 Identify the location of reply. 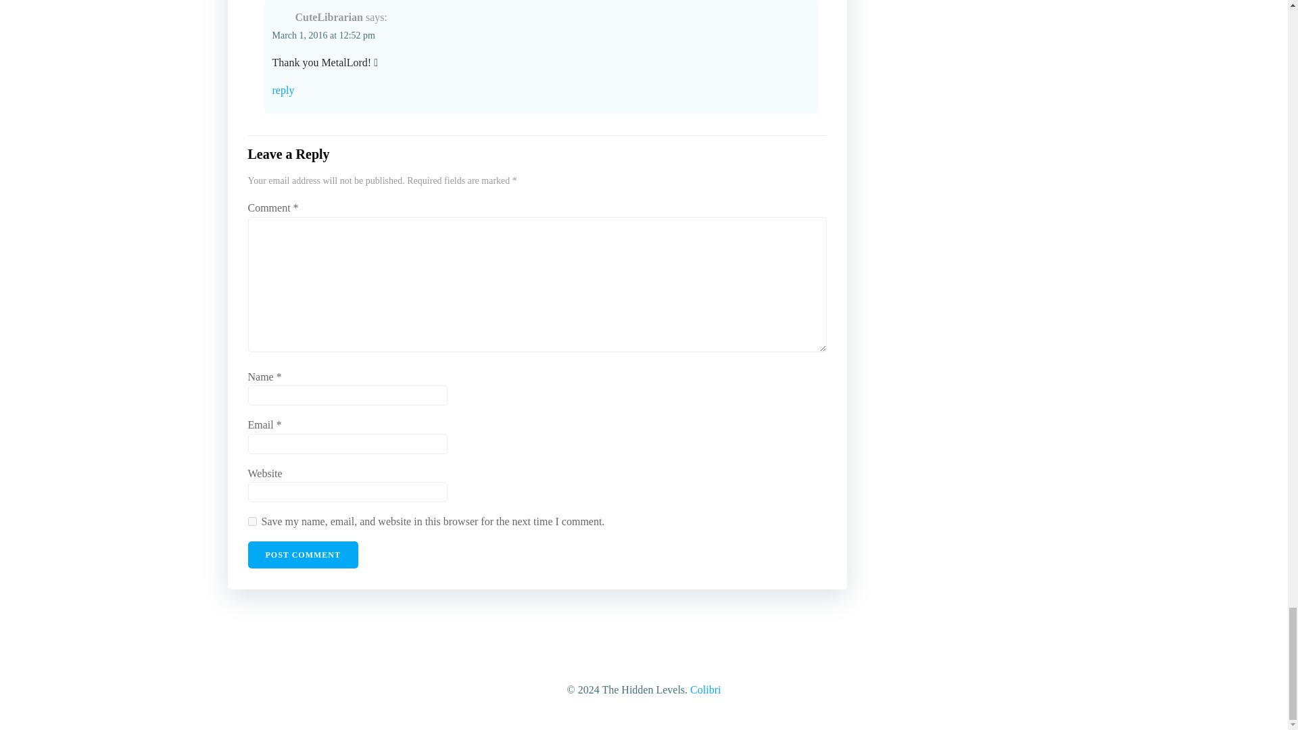
(541, 91).